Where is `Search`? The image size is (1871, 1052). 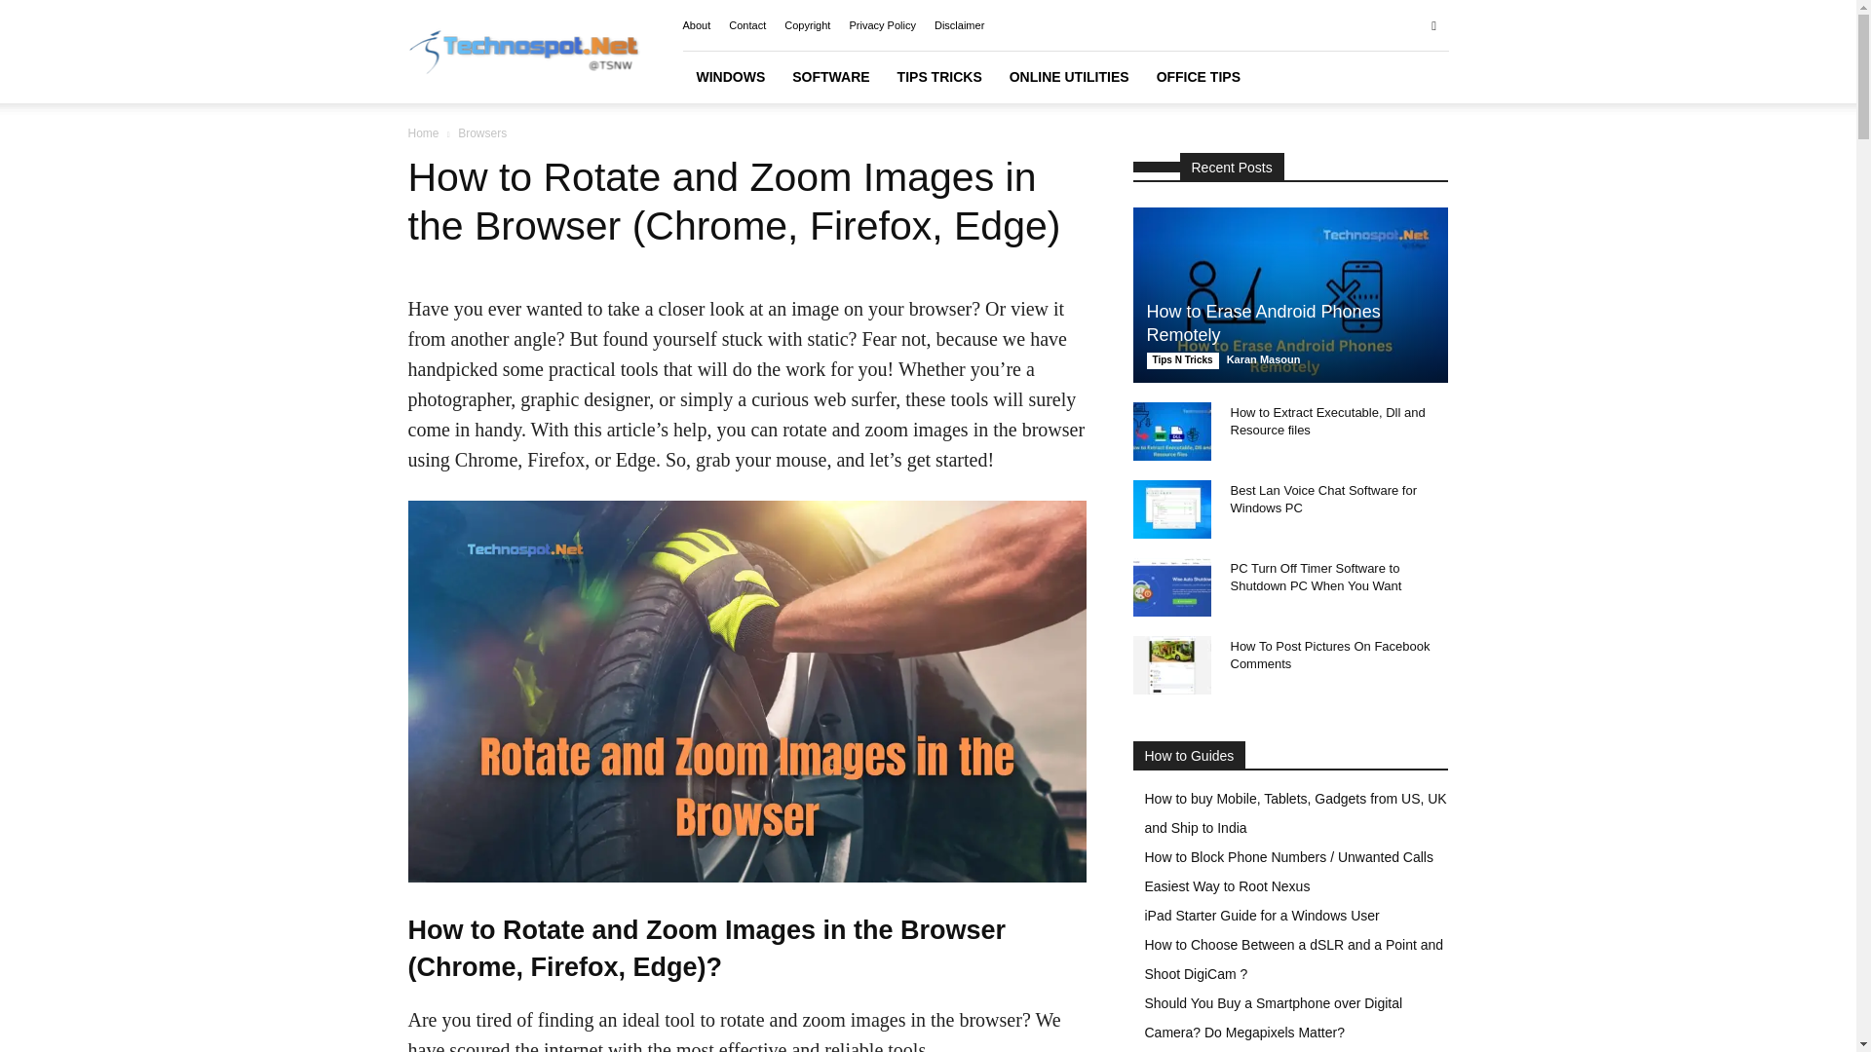 Search is located at coordinates (1394, 94).